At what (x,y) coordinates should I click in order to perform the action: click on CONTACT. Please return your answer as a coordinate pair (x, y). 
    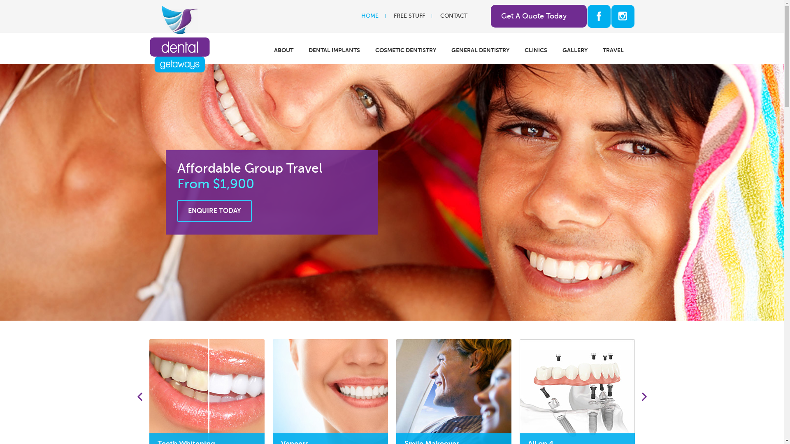
    Looking at the image, I should click on (454, 16).